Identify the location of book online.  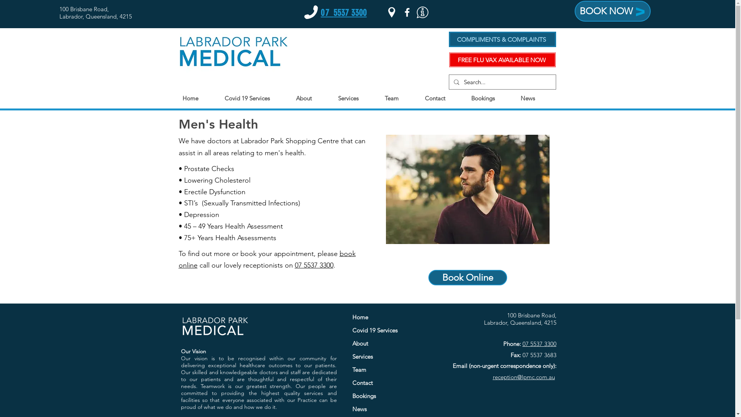
(267, 259).